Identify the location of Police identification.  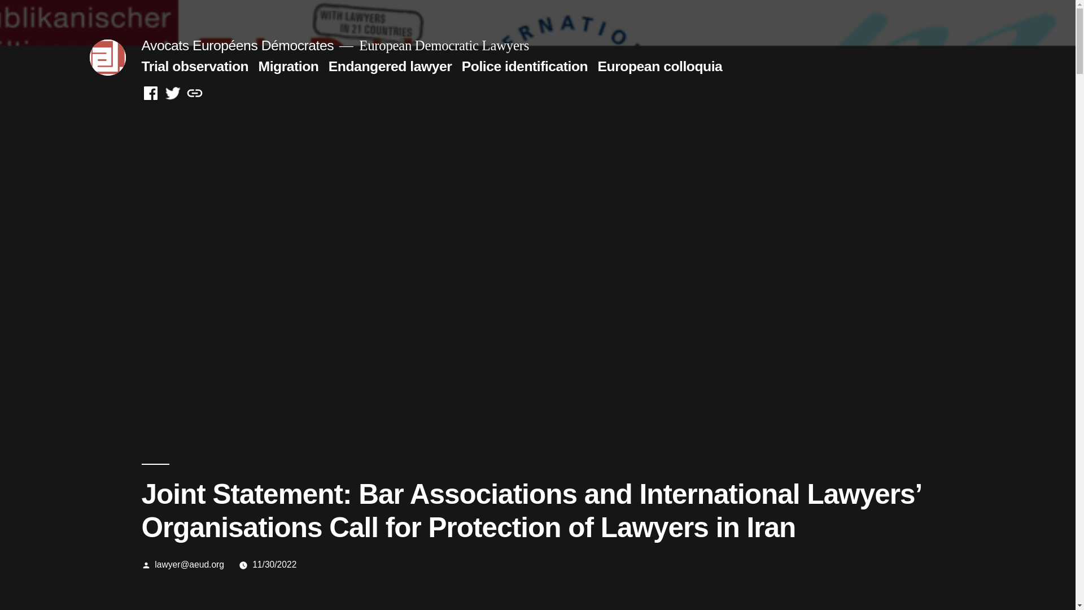
(524, 66).